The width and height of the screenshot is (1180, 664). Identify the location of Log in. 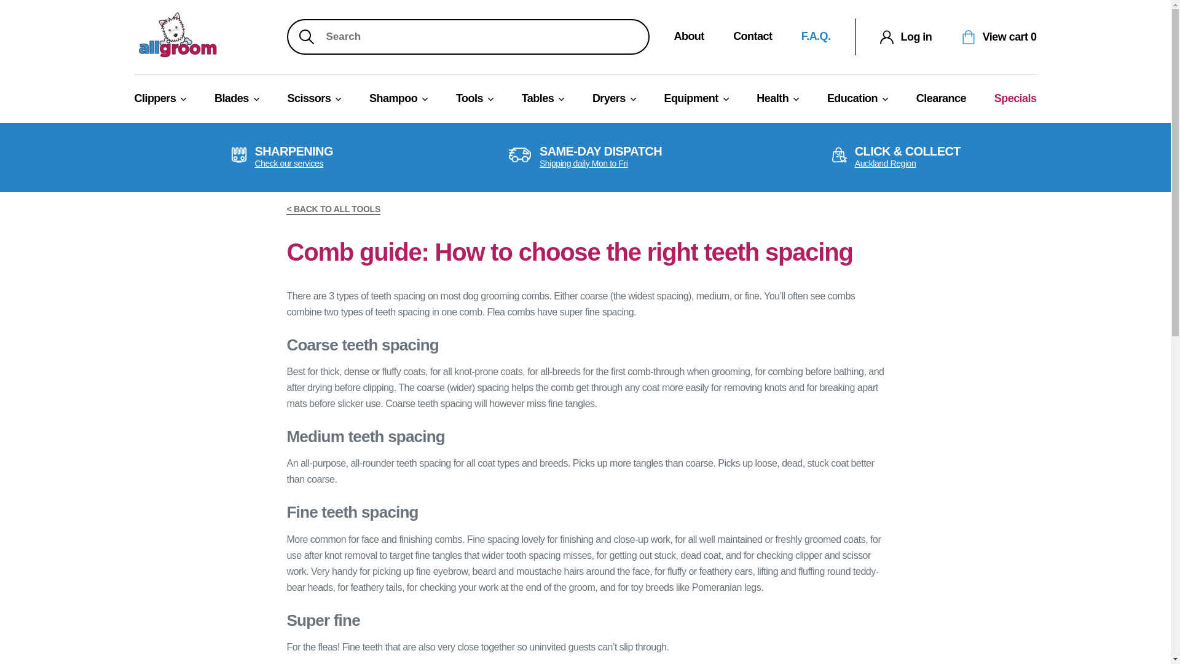
(906, 36).